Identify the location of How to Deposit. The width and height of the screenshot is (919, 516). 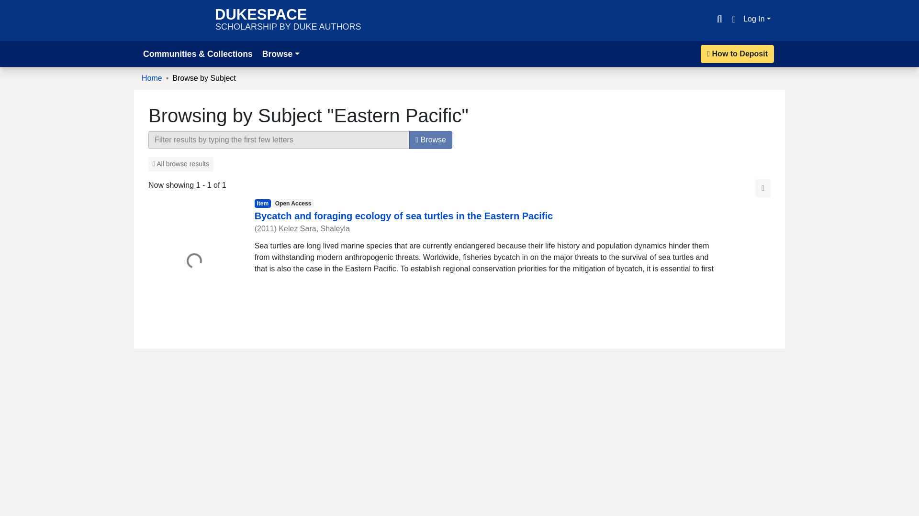
(737, 54).